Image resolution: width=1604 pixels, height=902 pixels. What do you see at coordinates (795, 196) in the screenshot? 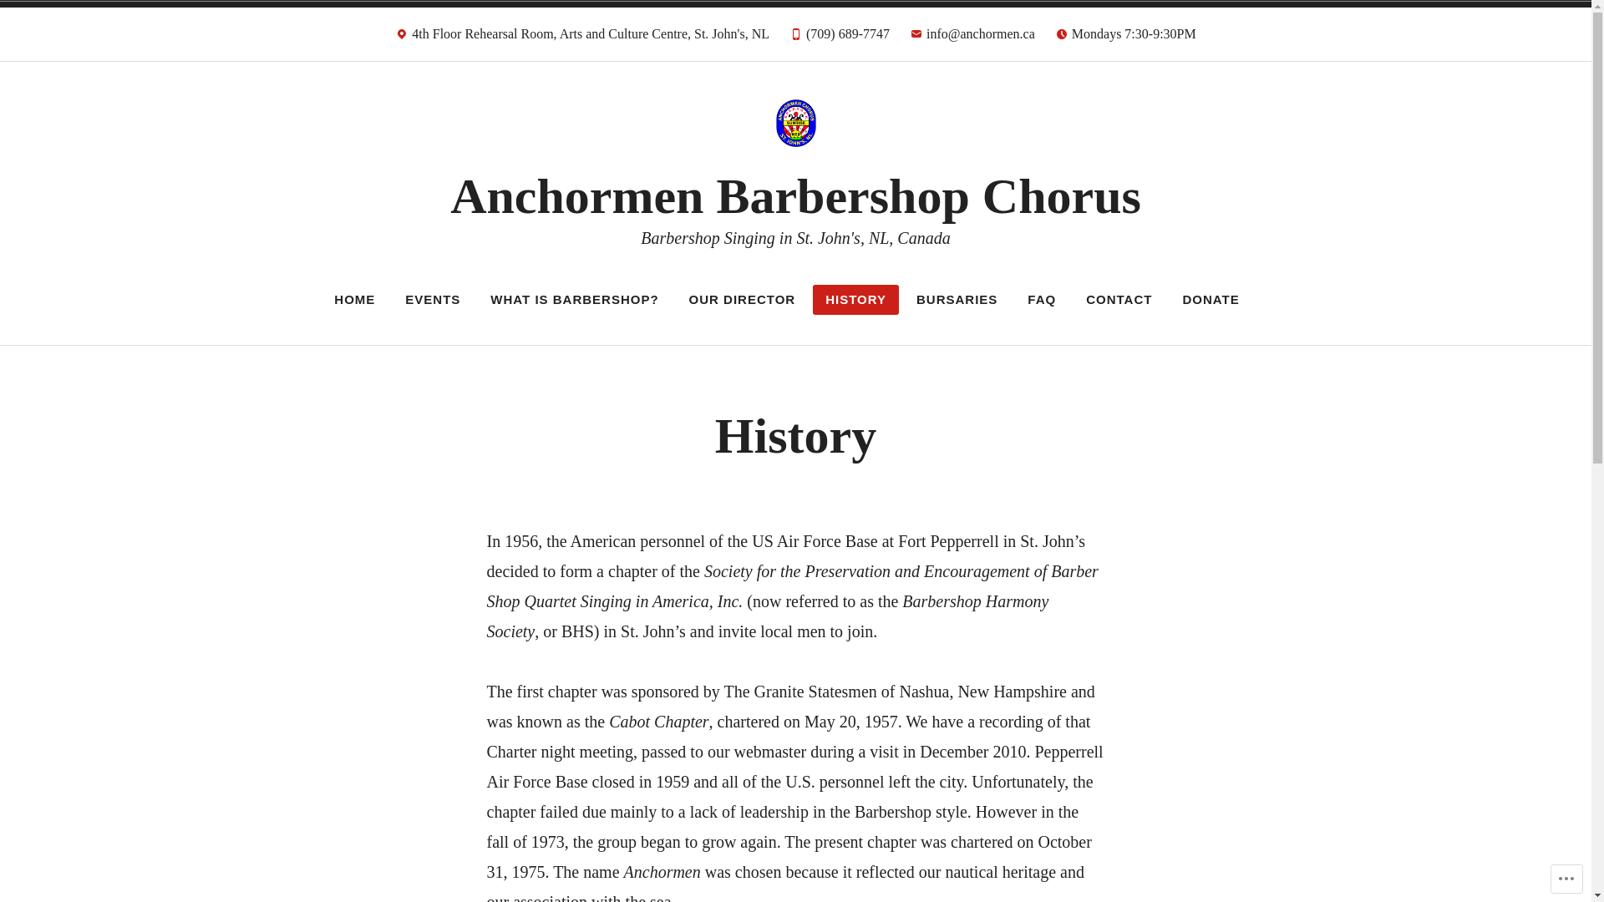
I see `Anchormen Barbershop Chorus` at bounding box center [795, 196].